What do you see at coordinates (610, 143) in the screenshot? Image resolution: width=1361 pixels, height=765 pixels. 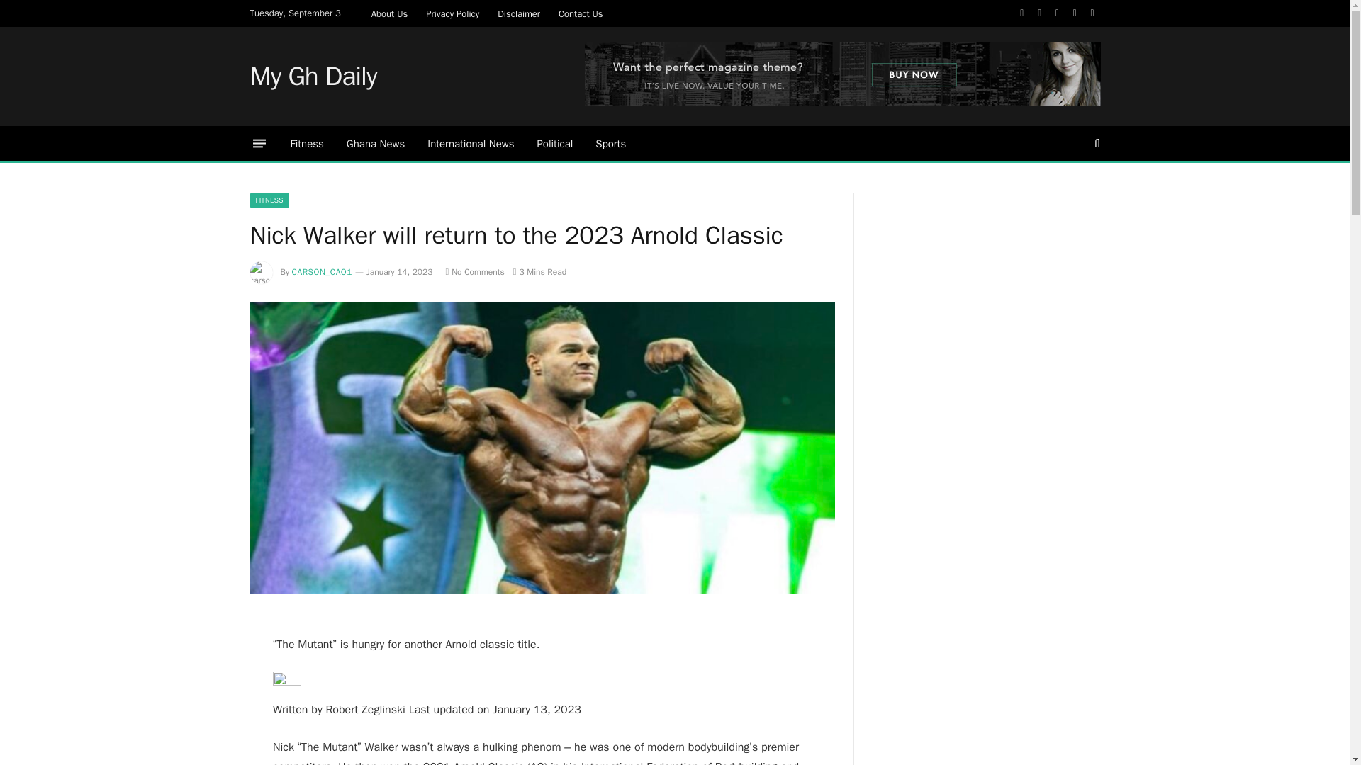 I see `Sports` at bounding box center [610, 143].